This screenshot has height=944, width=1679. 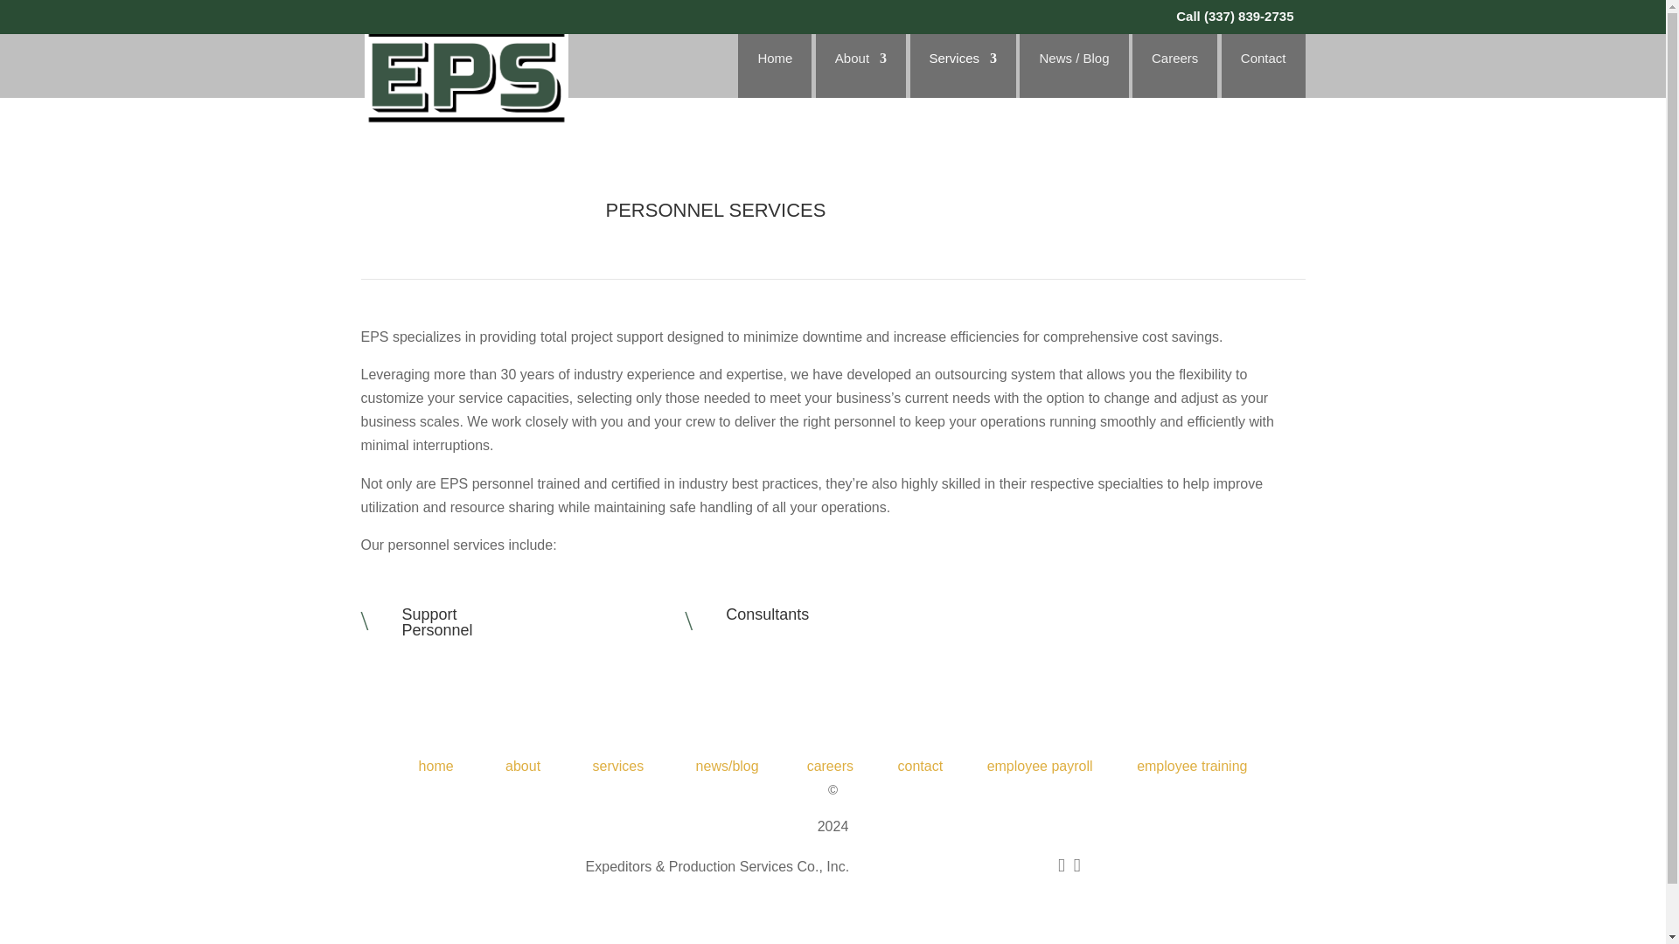 I want to click on careers, so click(x=830, y=766).